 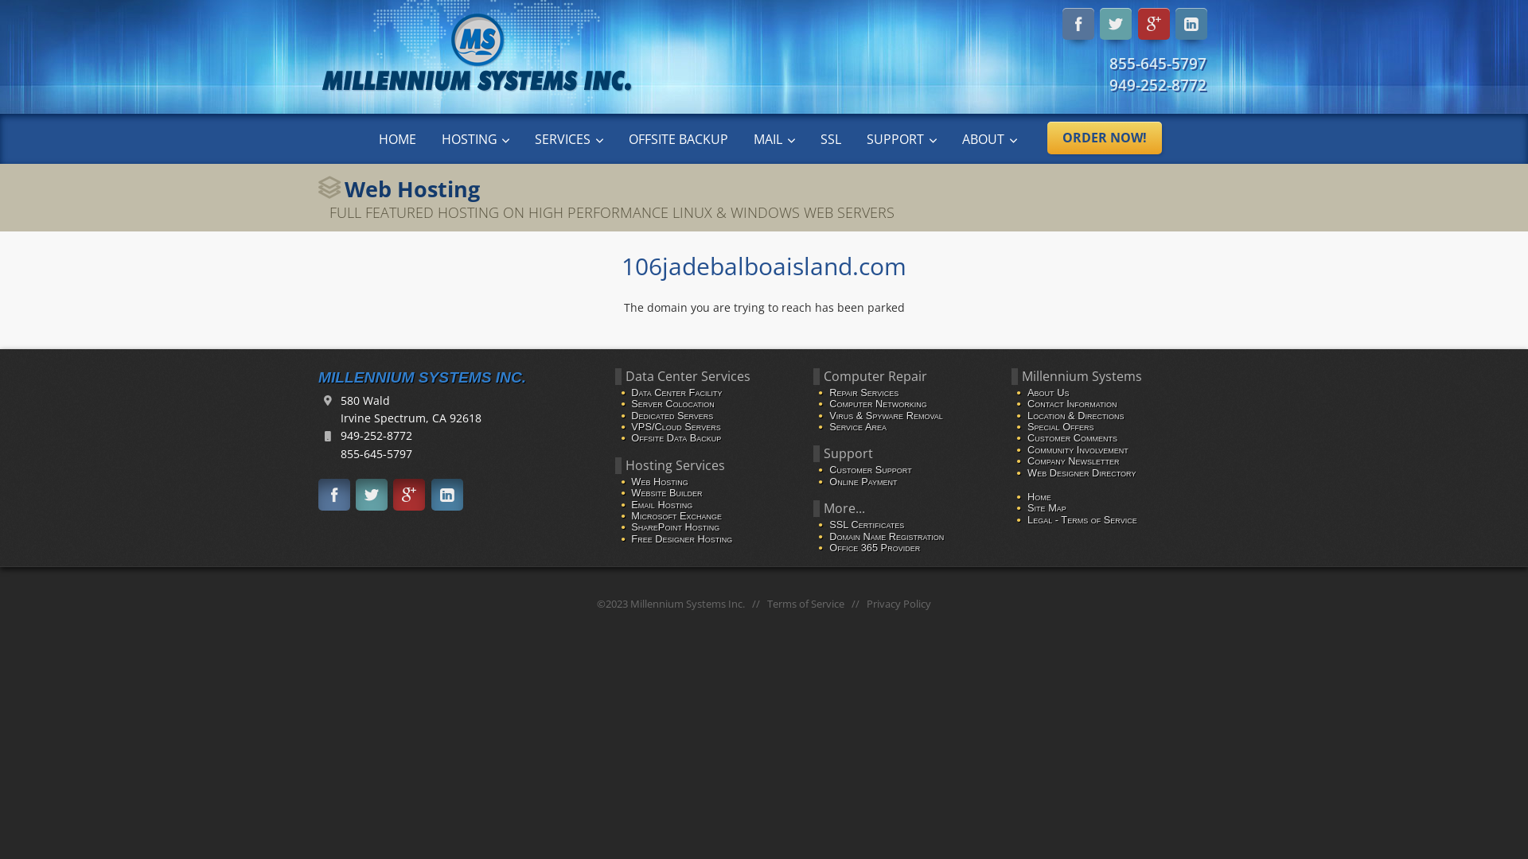 I want to click on Server Colocation, so click(x=673, y=404).